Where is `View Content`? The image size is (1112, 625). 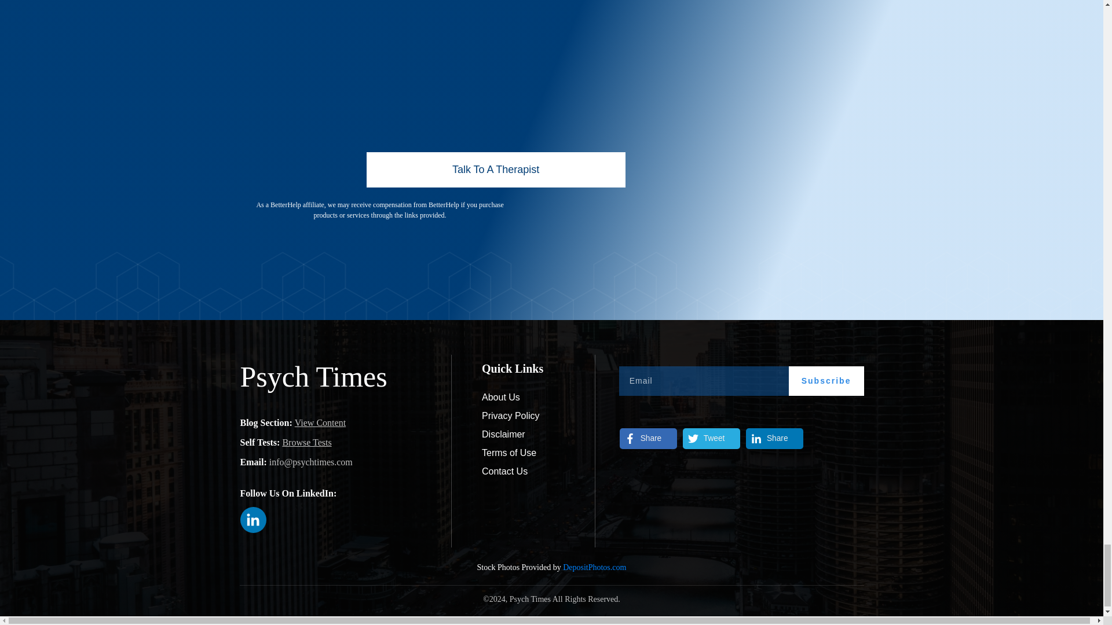 View Content is located at coordinates (320, 422).